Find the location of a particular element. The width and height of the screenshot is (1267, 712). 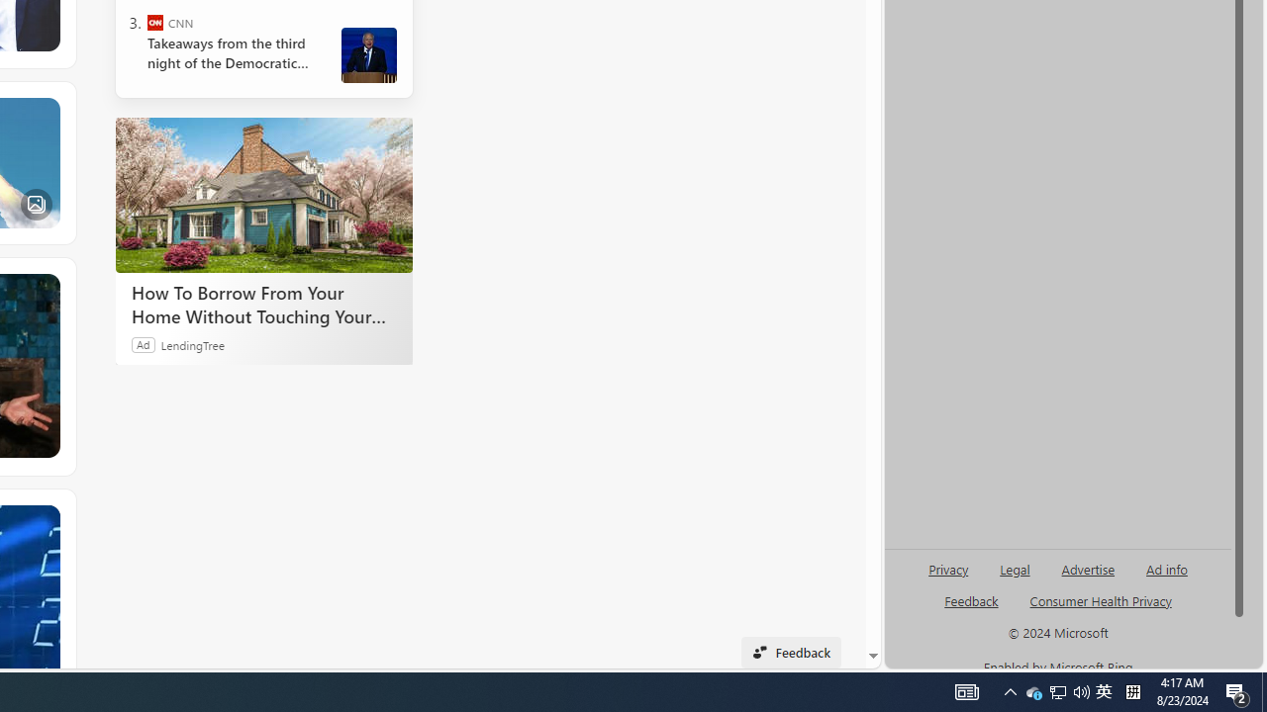

AutomationID: genId96 is located at coordinates (972, 609).